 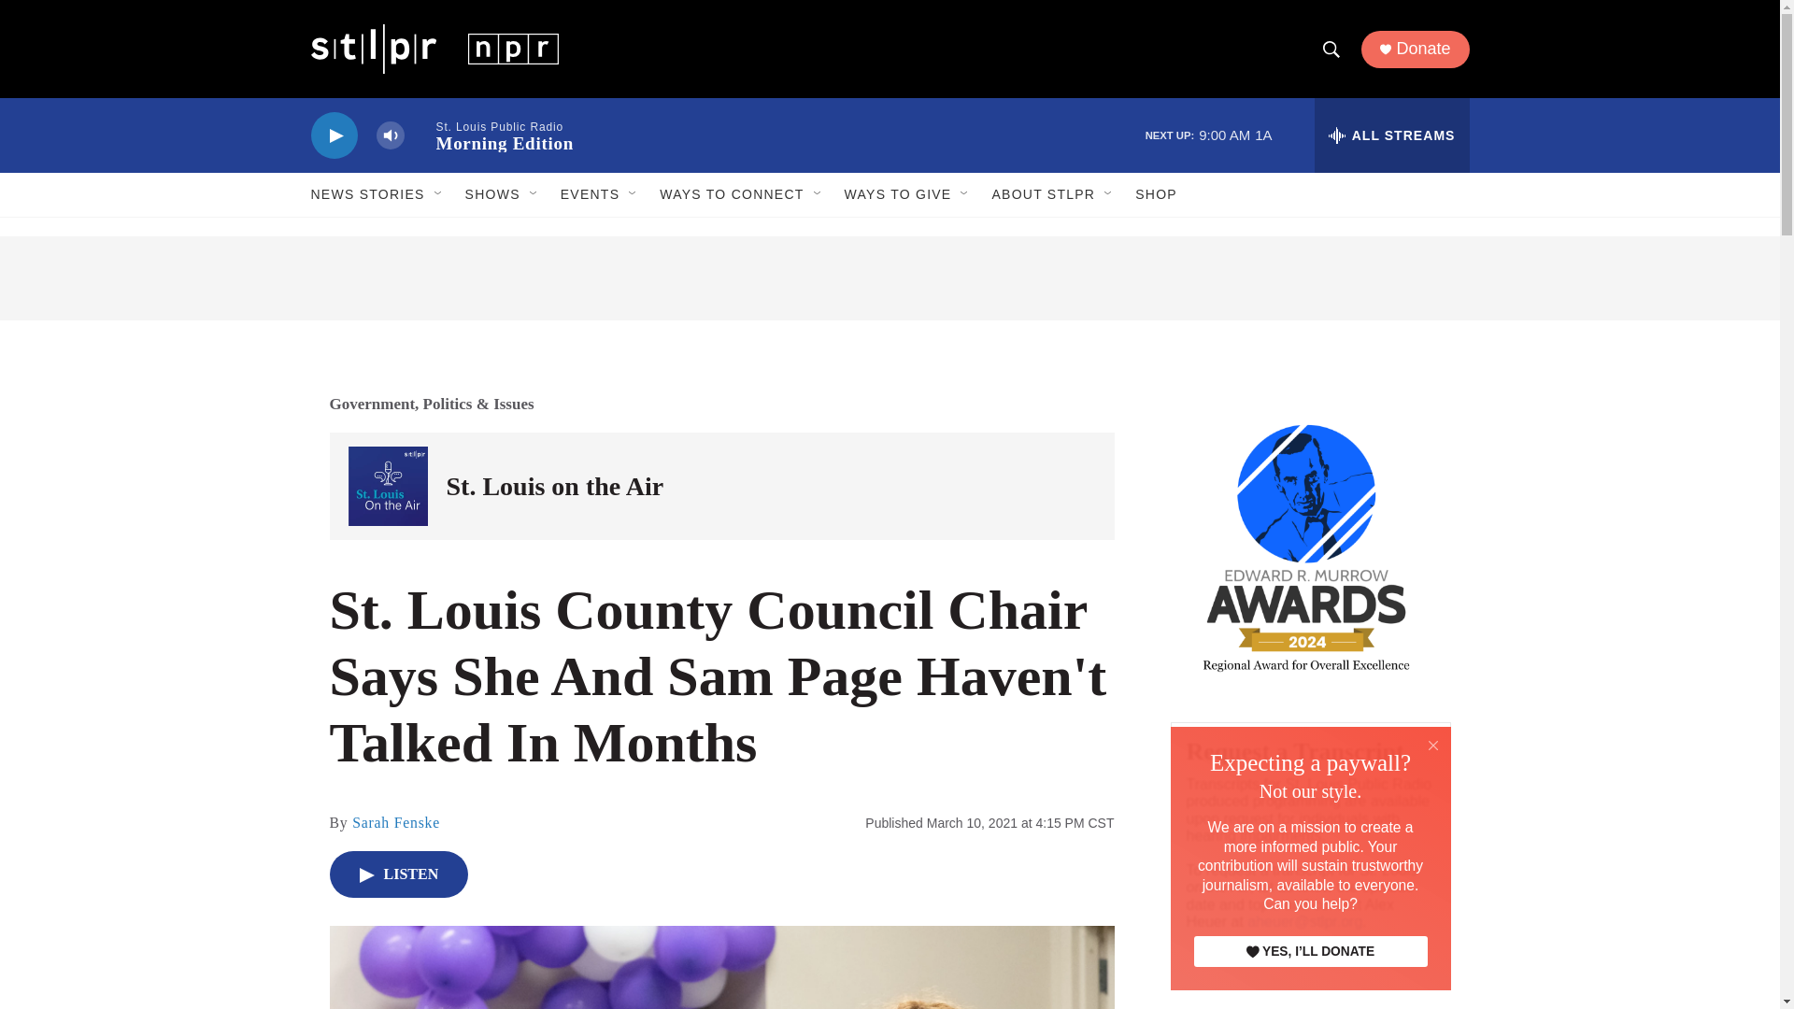 I want to click on Close, so click(x=1433, y=746).